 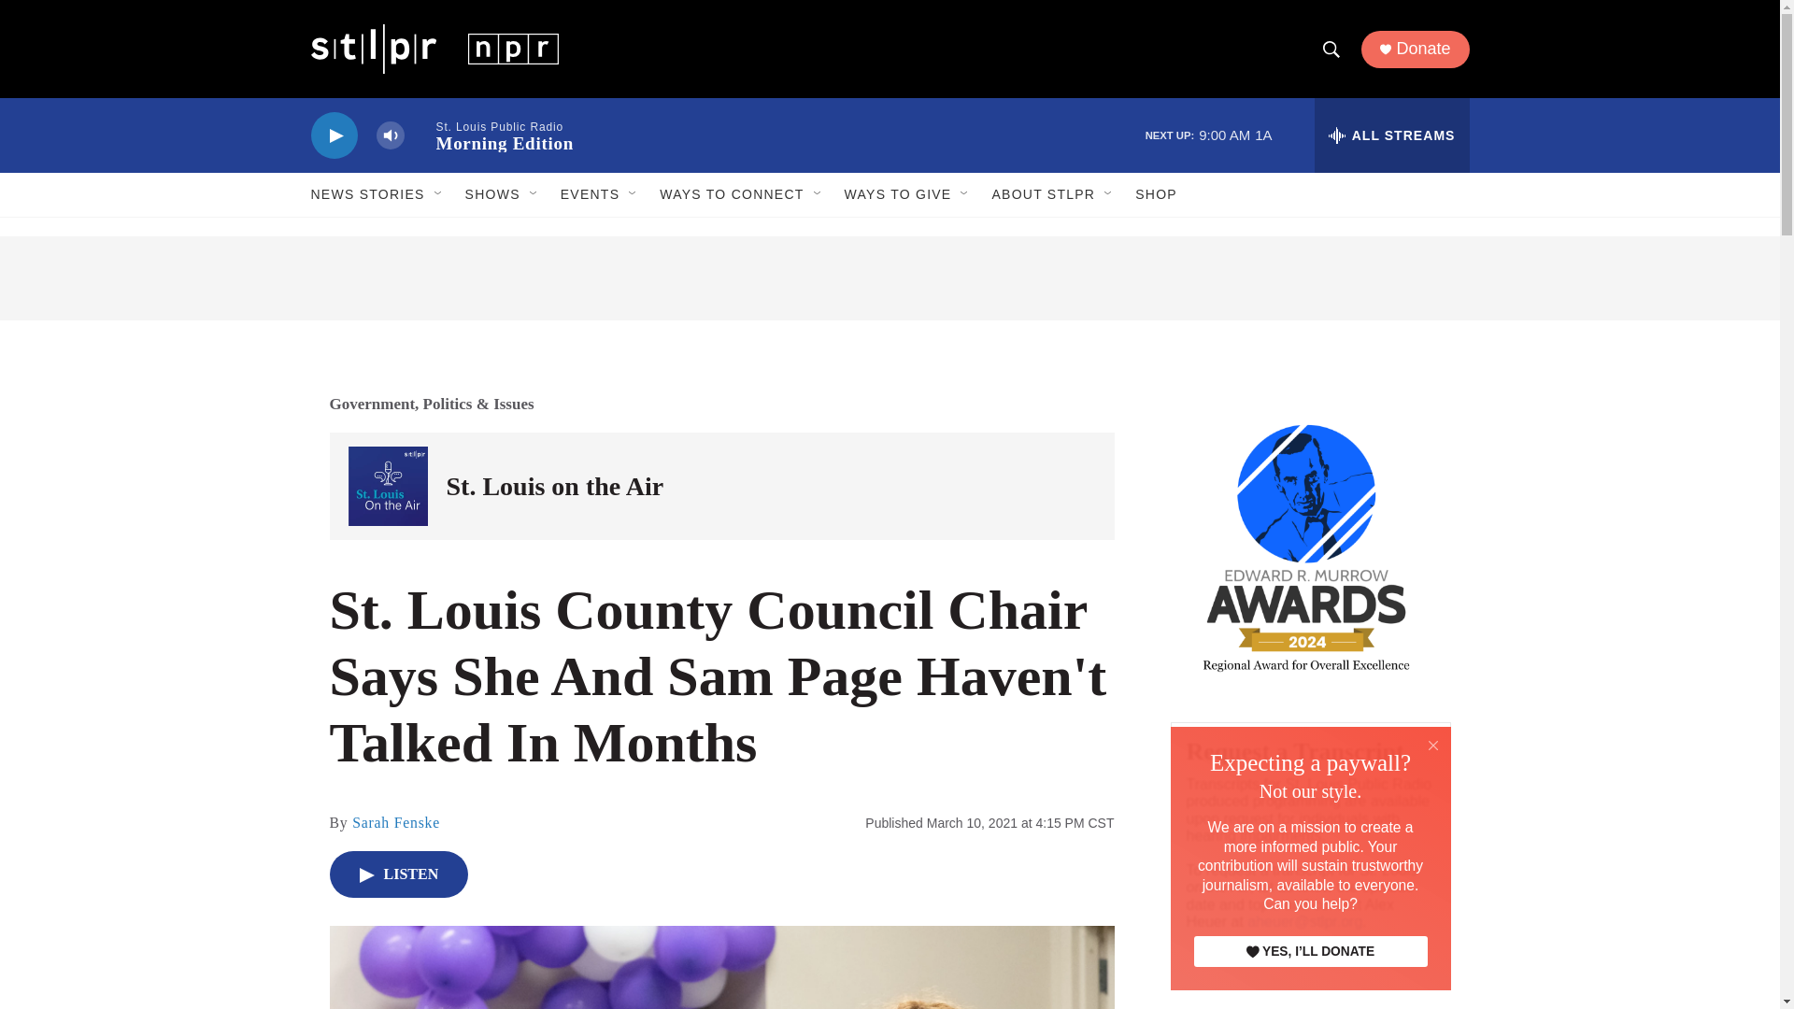 I want to click on Close, so click(x=1433, y=746).